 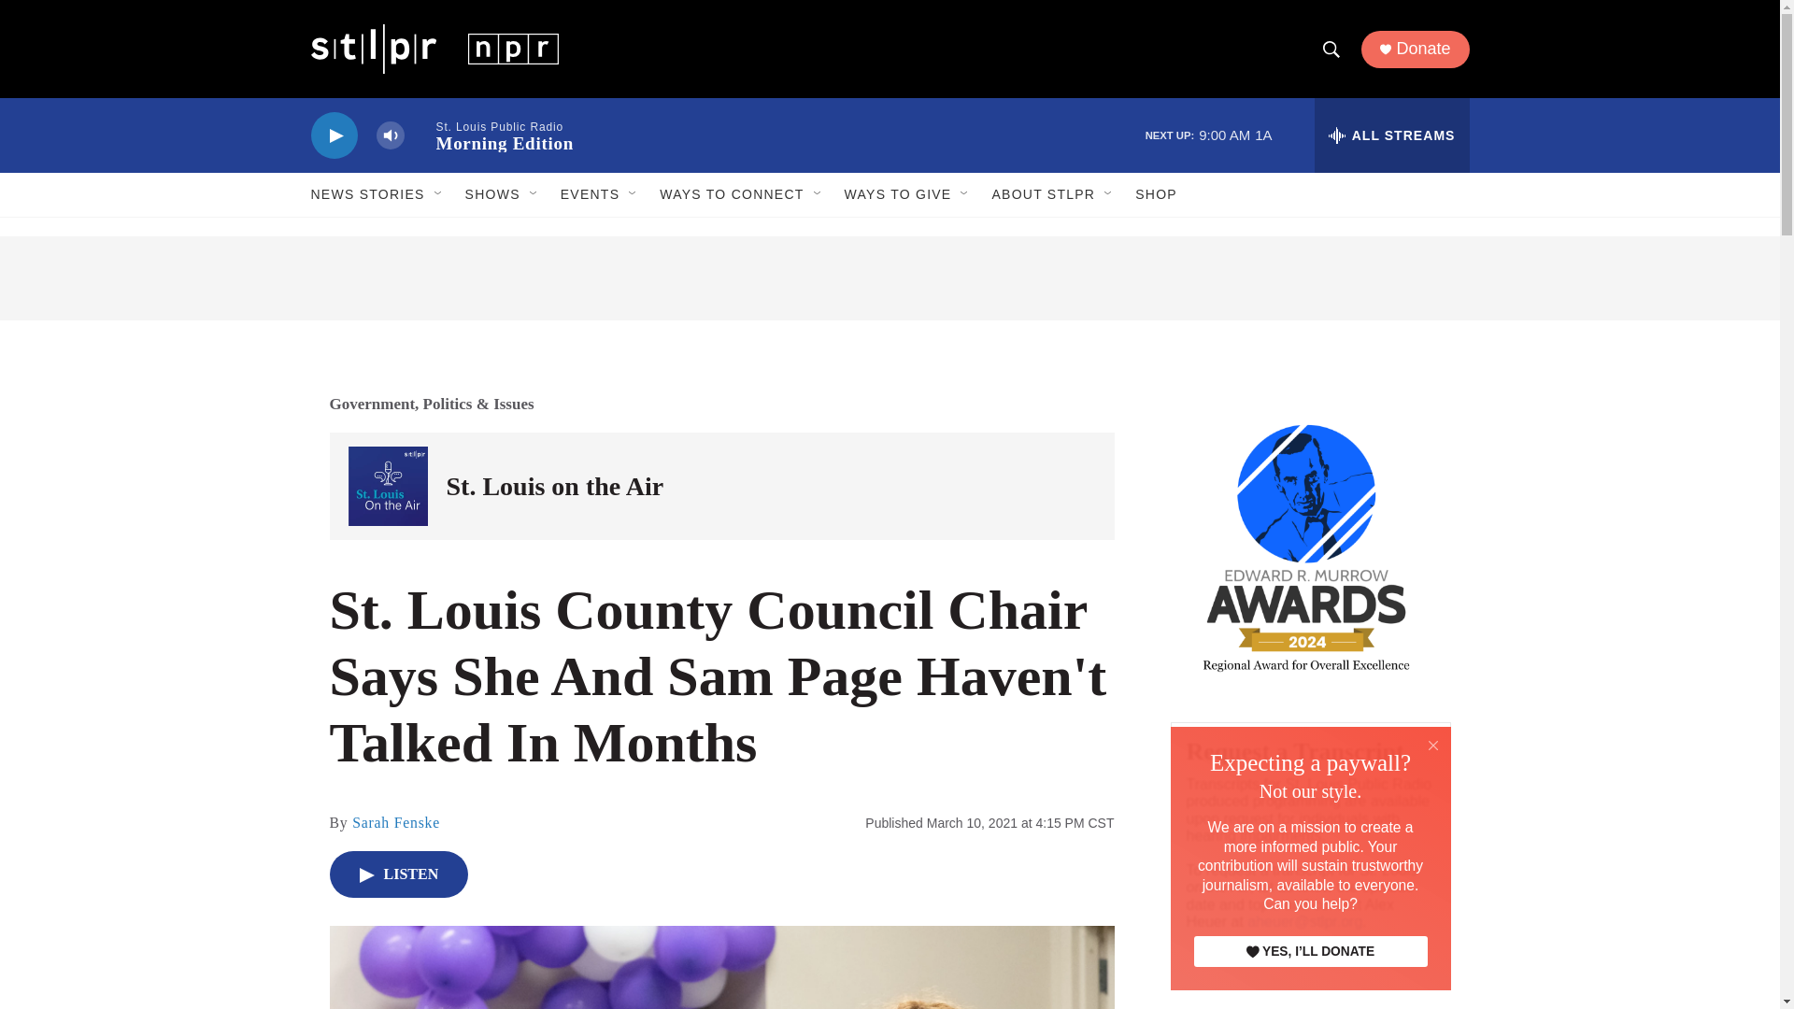 I want to click on Close, so click(x=1433, y=746).